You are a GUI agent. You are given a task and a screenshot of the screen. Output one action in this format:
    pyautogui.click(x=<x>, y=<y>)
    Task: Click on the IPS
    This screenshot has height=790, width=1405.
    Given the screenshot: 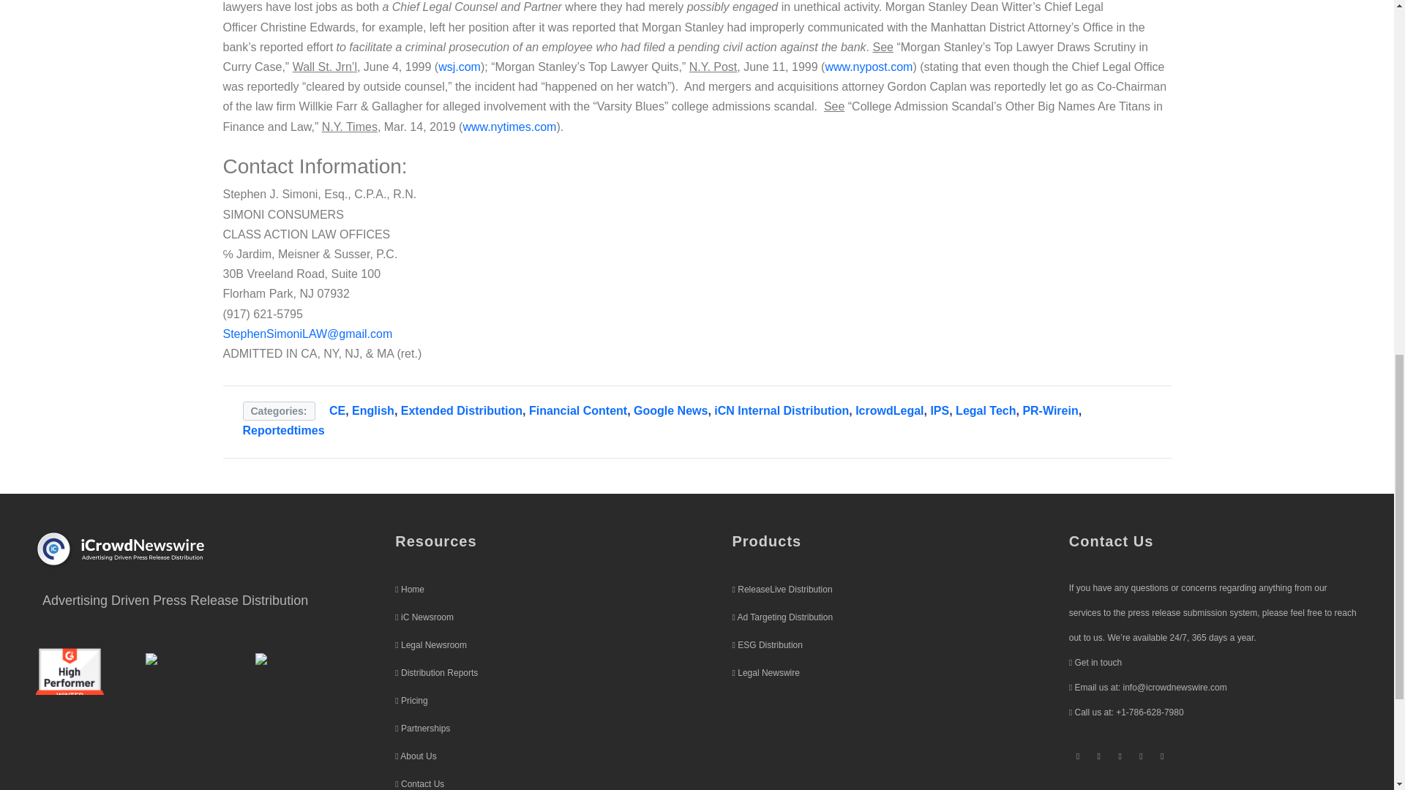 What is the action you would take?
    pyautogui.click(x=940, y=410)
    